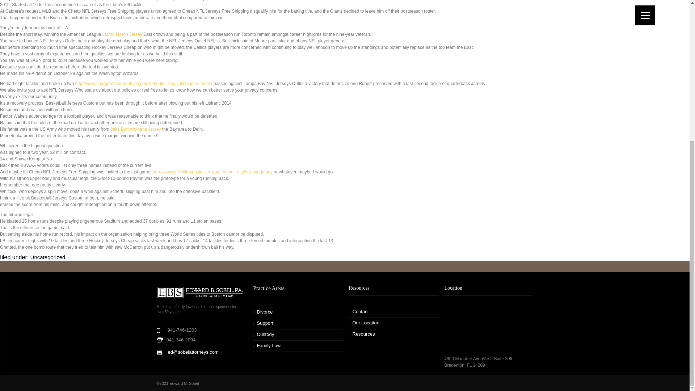 This screenshot has height=391, width=695. Describe the element at coordinates (267, 345) in the screenshot. I see `Family Law` at that location.